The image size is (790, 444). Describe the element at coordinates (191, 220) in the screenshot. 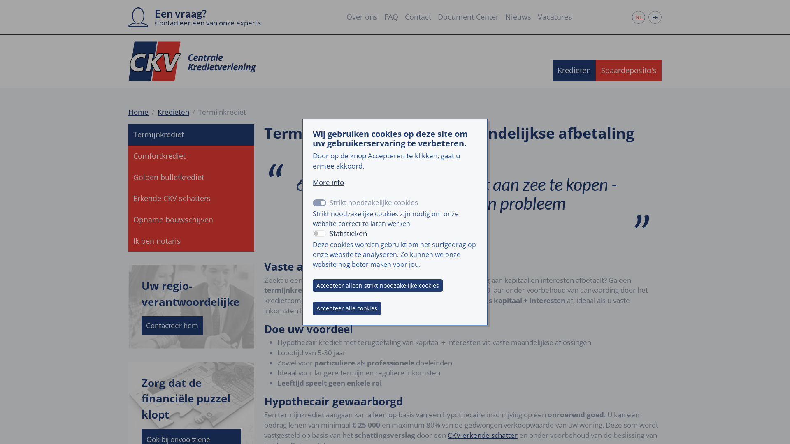

I see `Opname bouwschijven` at that location.